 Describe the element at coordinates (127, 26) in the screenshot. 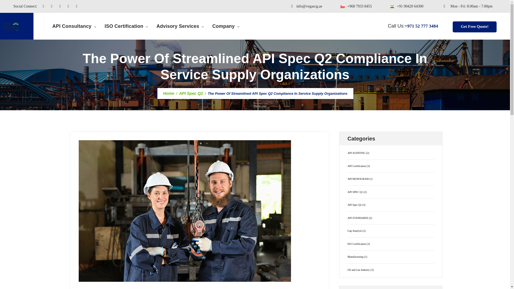

I see `ISO Certification` at that location.